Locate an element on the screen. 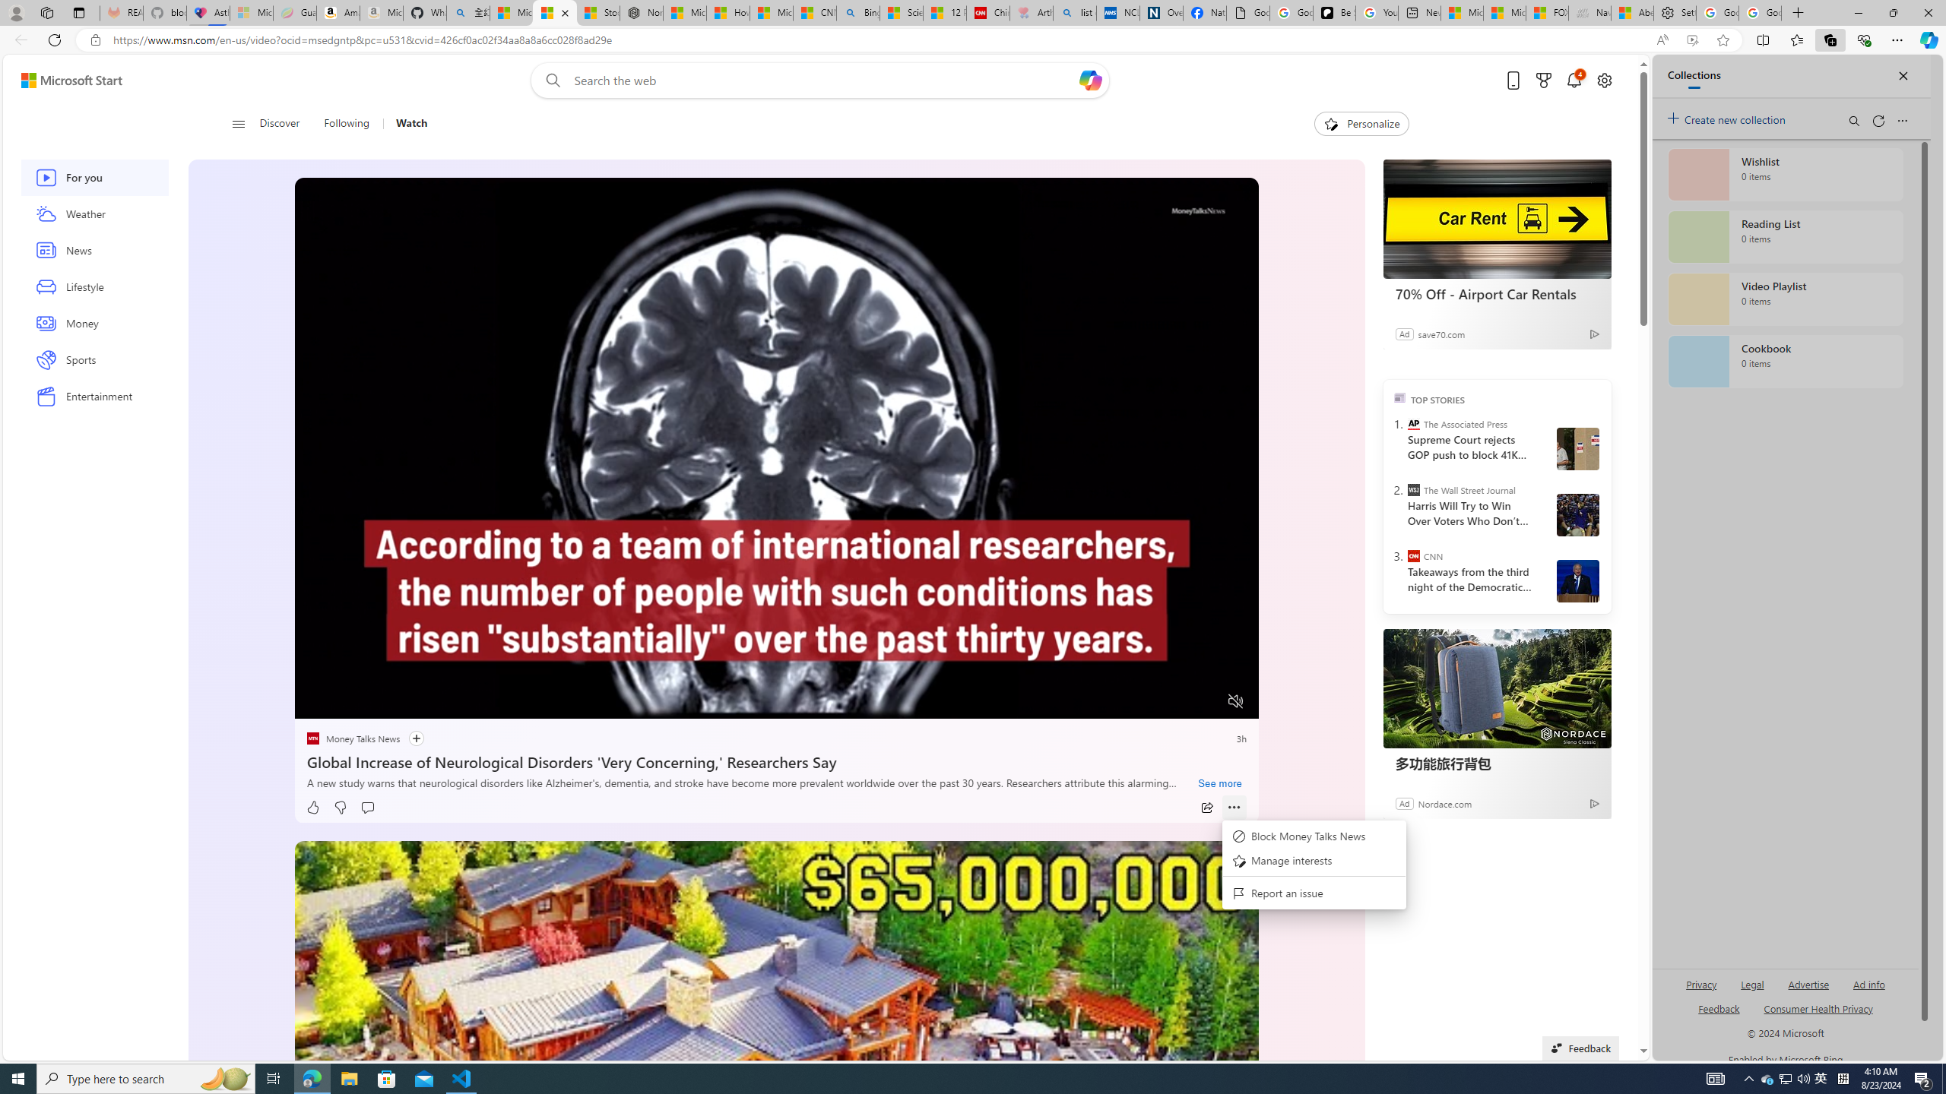 The width and height of the screenshot is (1946, 1094). Report an issue menu item is located at coordinates (1314, 893).